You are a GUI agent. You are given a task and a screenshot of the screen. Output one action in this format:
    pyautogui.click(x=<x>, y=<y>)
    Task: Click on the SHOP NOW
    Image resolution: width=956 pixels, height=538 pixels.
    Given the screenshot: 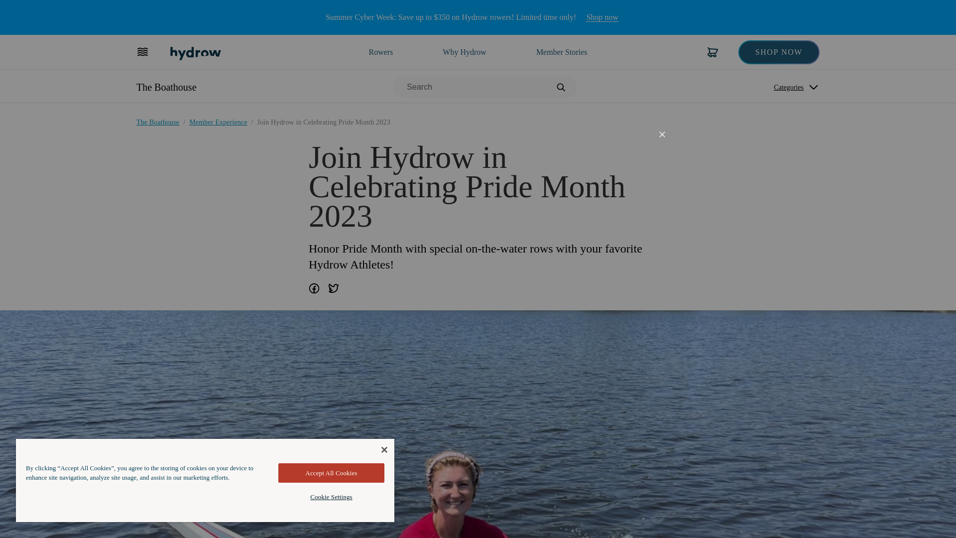 What is the action you would take?
    pyautogui.click(x=779, y=52)
    